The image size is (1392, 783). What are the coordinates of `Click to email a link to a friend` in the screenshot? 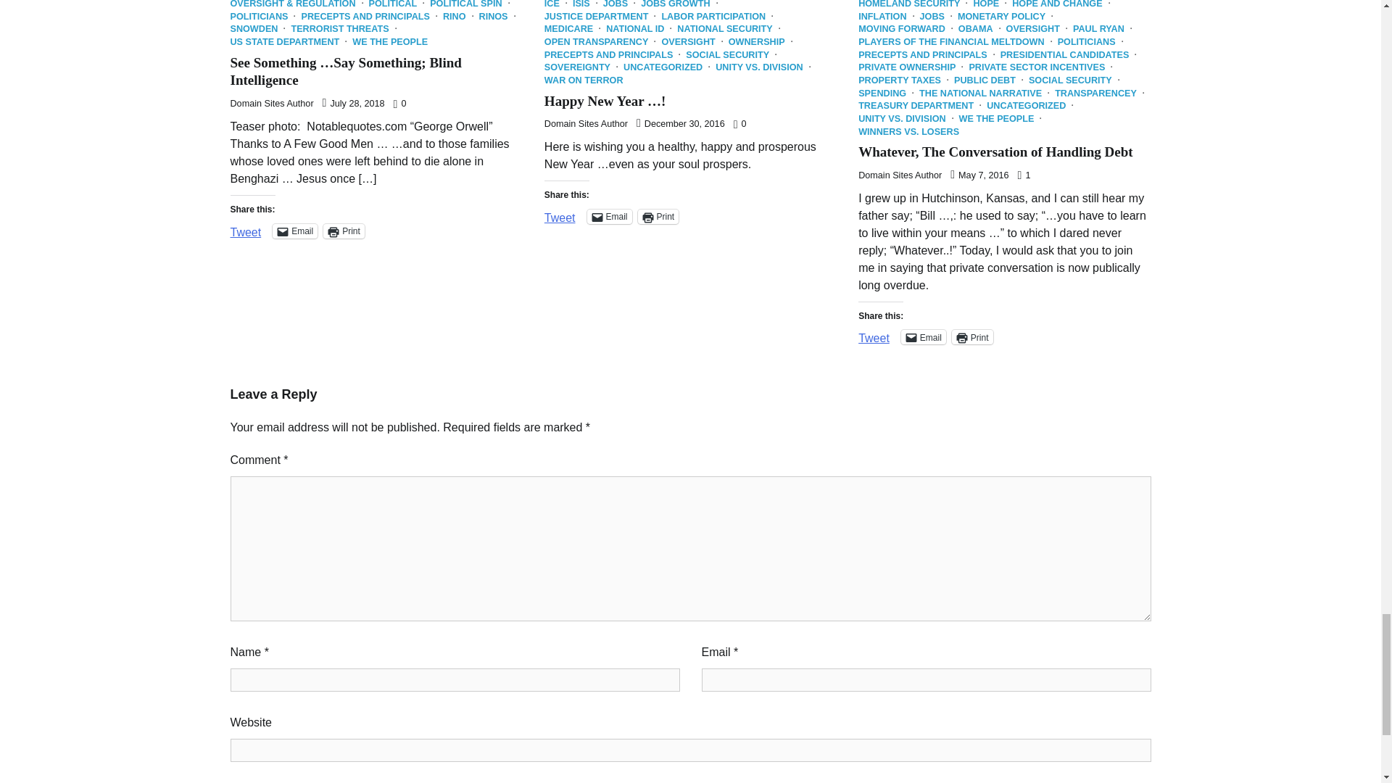 It's located at (294, 231).